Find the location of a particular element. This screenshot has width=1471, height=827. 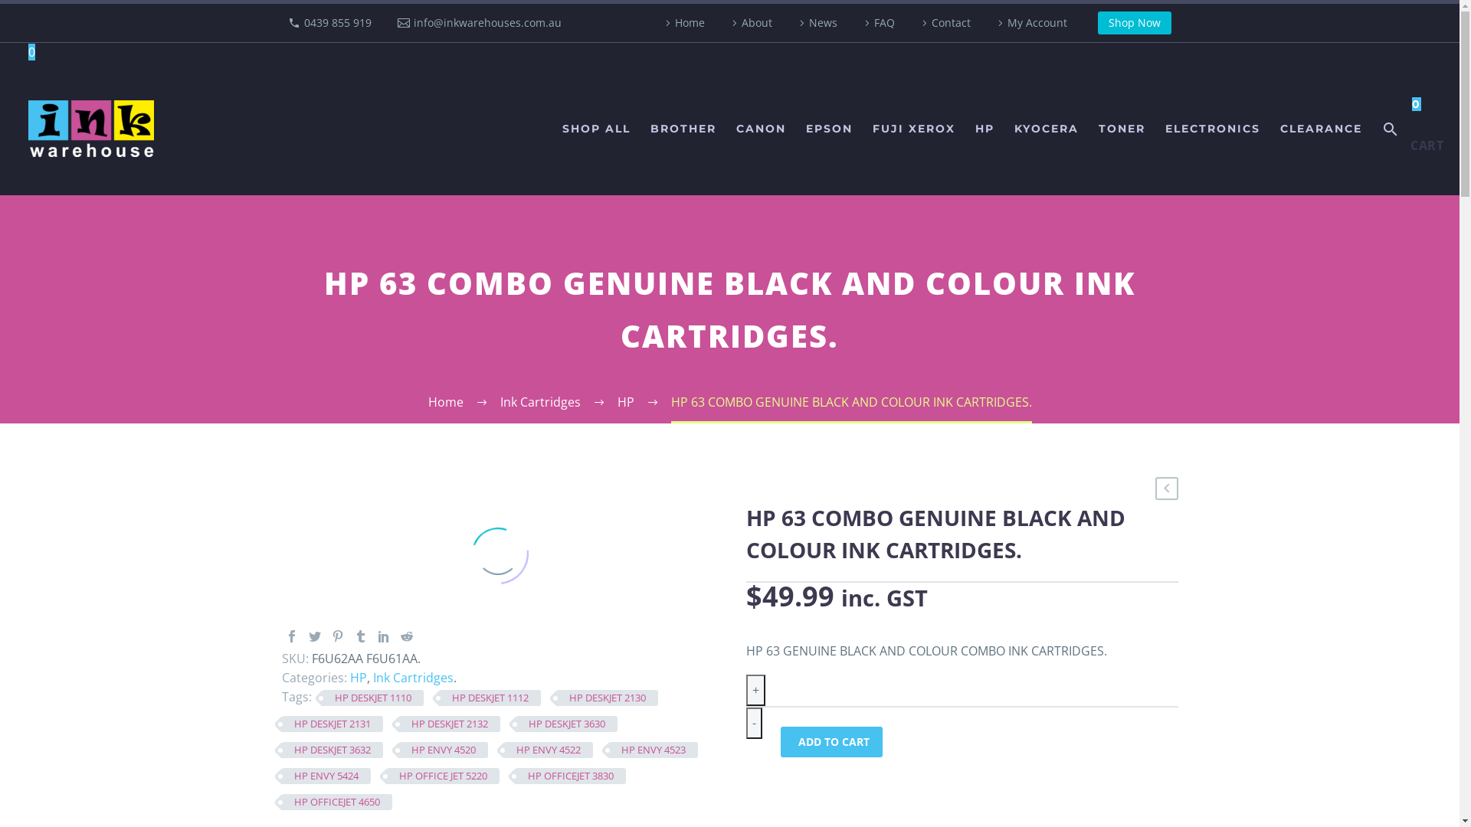

Pinterest is located at coordinates (337, 636).